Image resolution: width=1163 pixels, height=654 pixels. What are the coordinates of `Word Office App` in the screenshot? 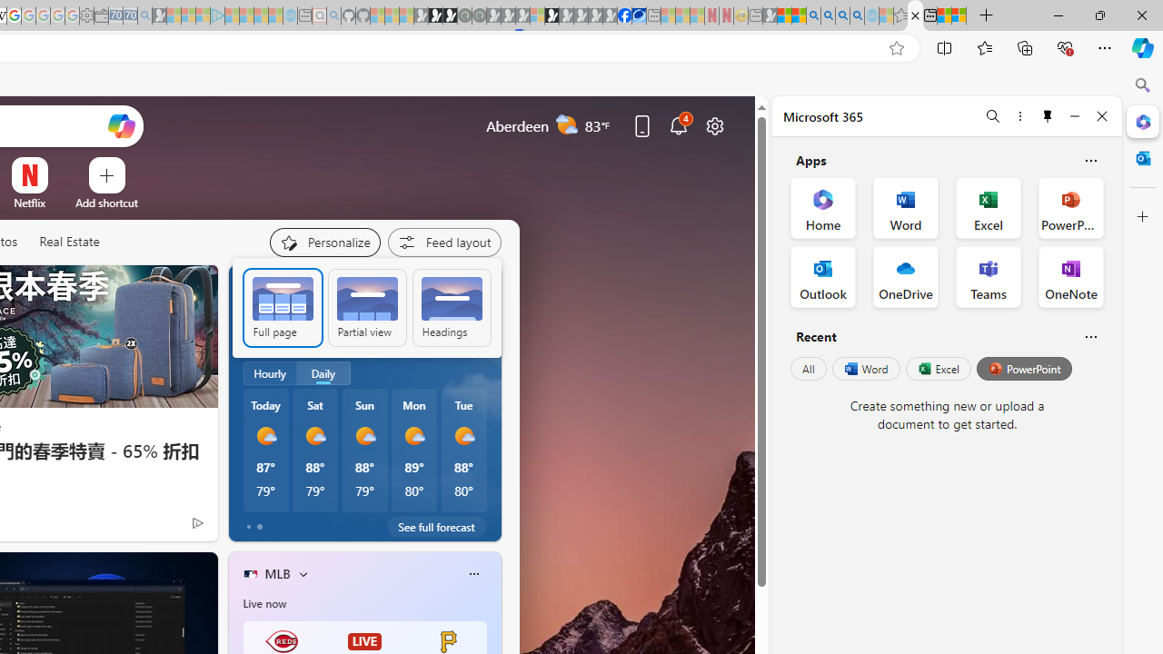 It's located at (905, 207).